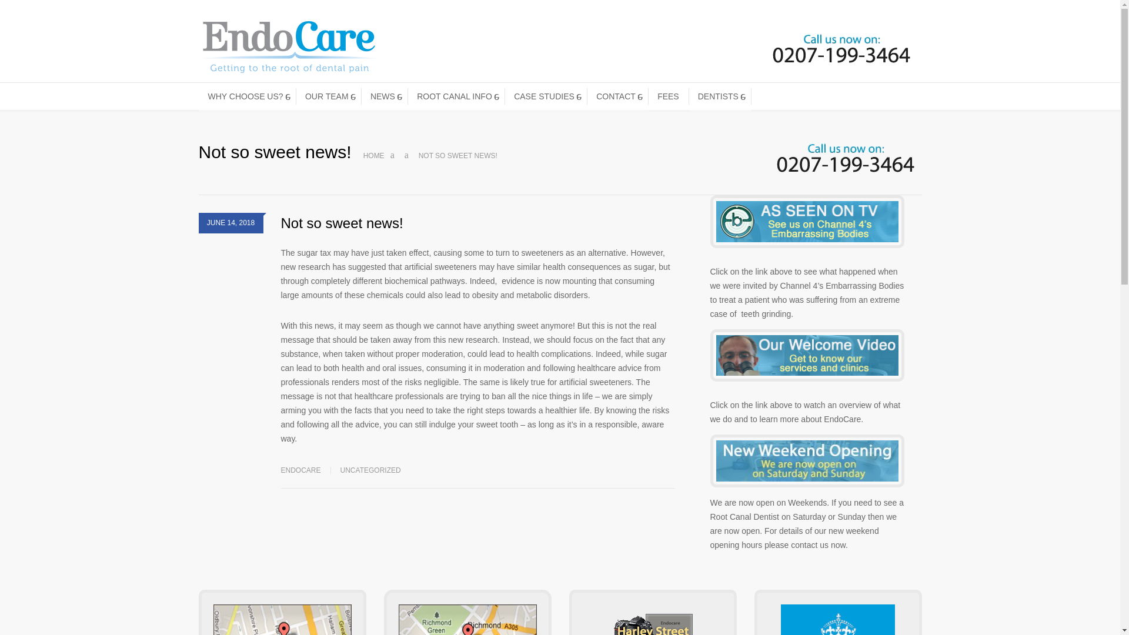 The height and width of the screenshot is (635, 1129). Describe the element at coordinates (328, 96) in the screenshot. I see `OUR TEAM` at that location.